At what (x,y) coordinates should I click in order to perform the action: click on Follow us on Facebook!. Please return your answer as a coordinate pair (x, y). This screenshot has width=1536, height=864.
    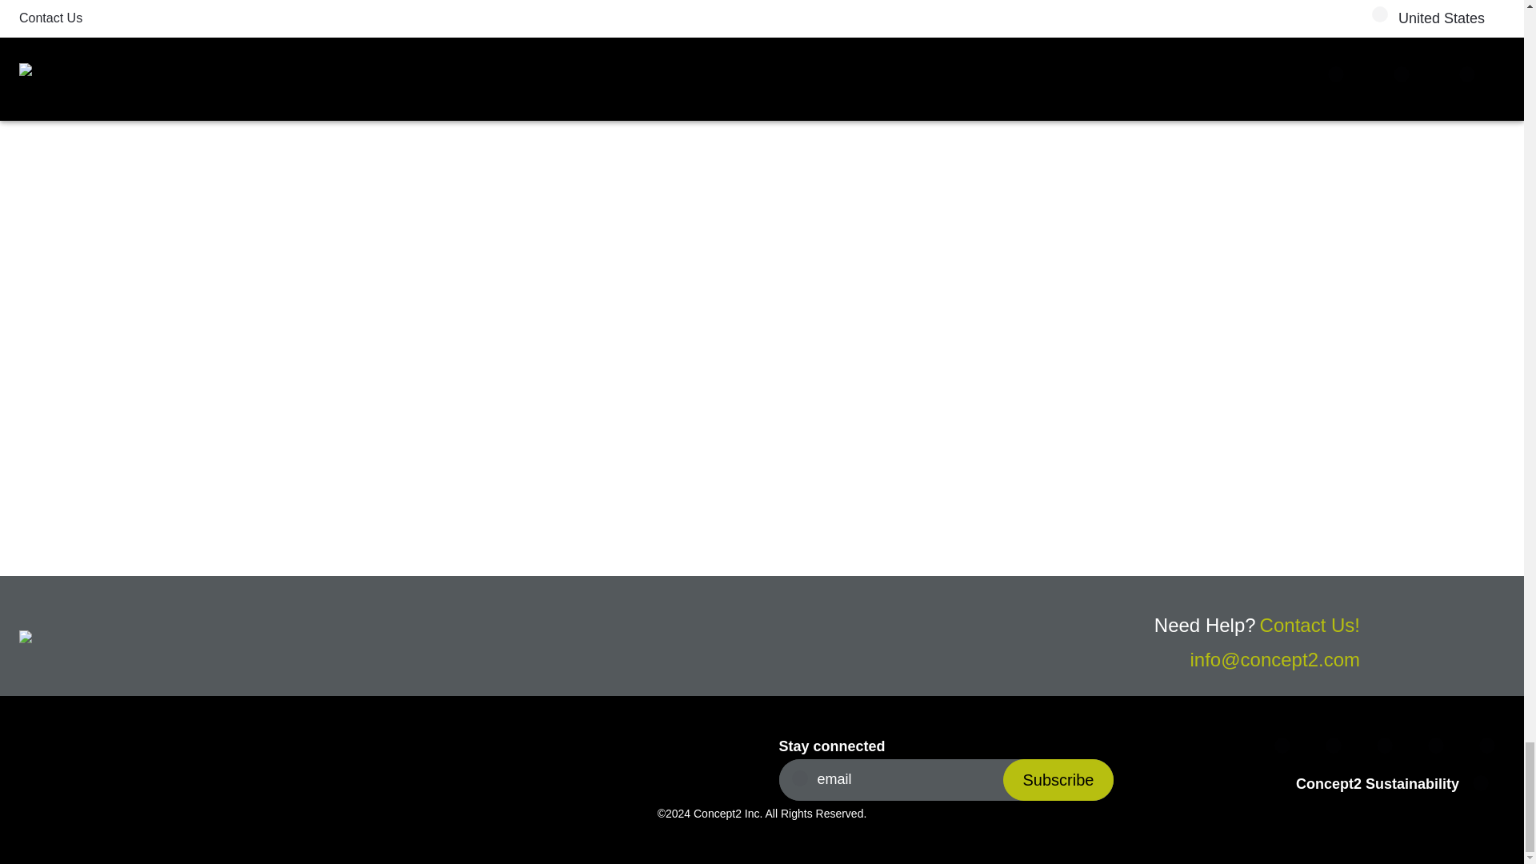
    Looking at the image, I should click on (1286, 747).